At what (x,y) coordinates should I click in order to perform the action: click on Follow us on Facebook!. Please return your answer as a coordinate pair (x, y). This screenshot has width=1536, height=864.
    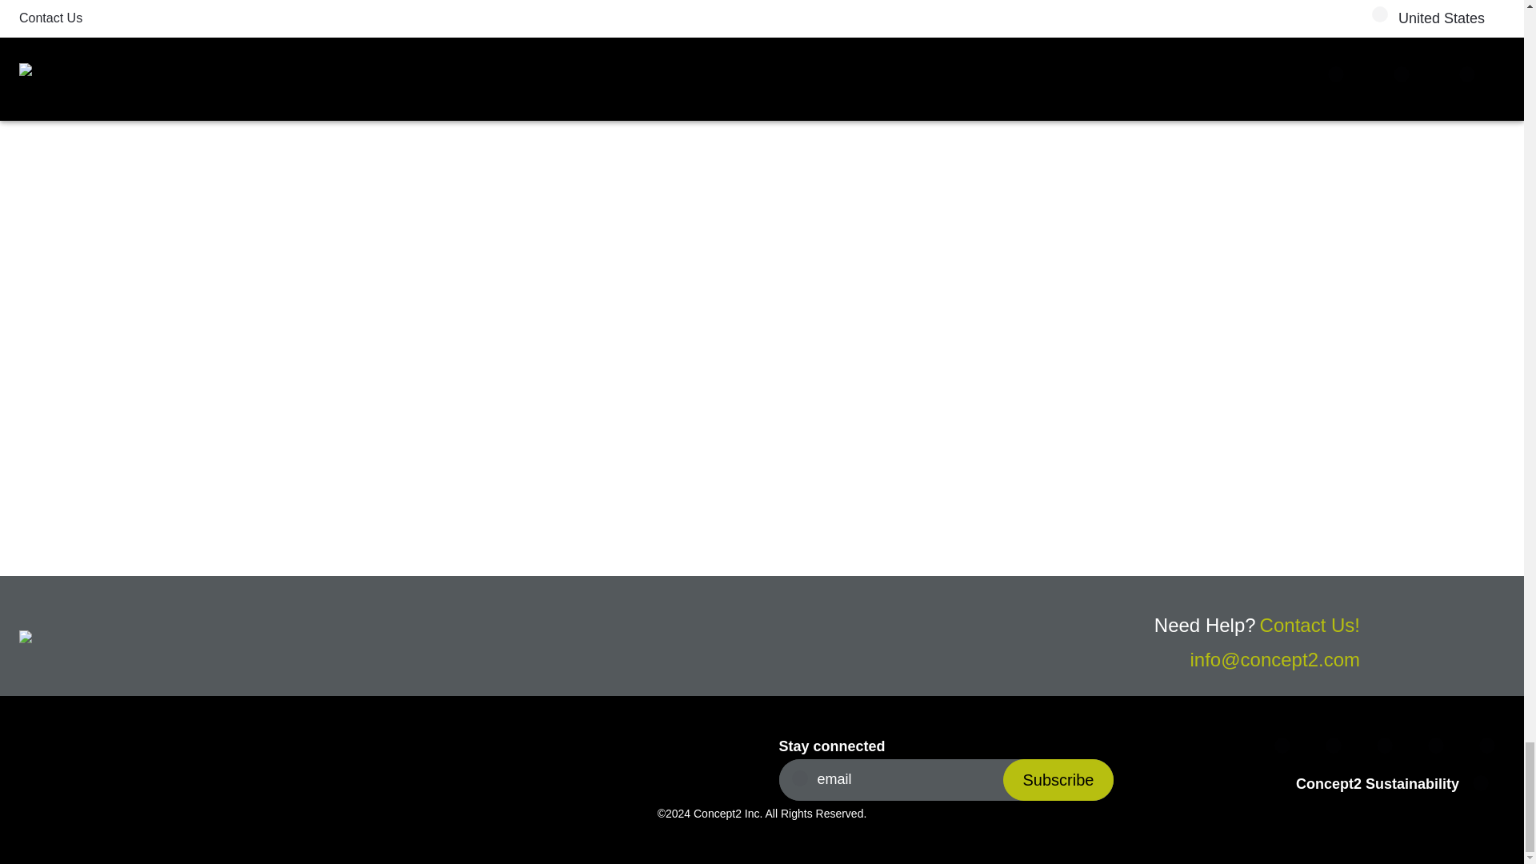
    Looking at the image, I should click on (1286, 747).